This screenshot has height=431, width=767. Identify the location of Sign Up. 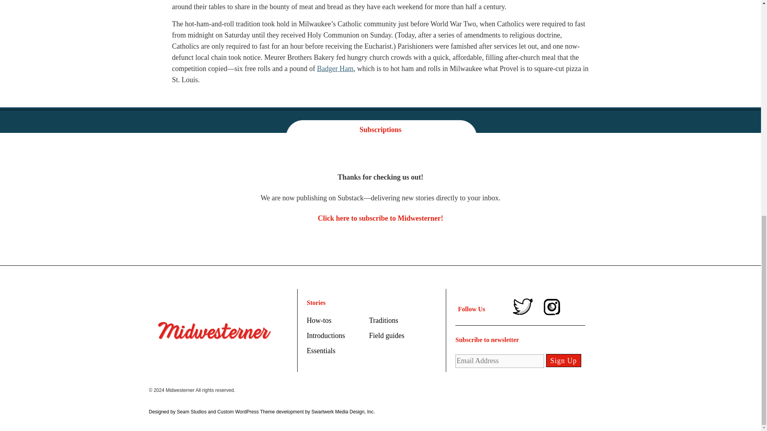
(564, 360).